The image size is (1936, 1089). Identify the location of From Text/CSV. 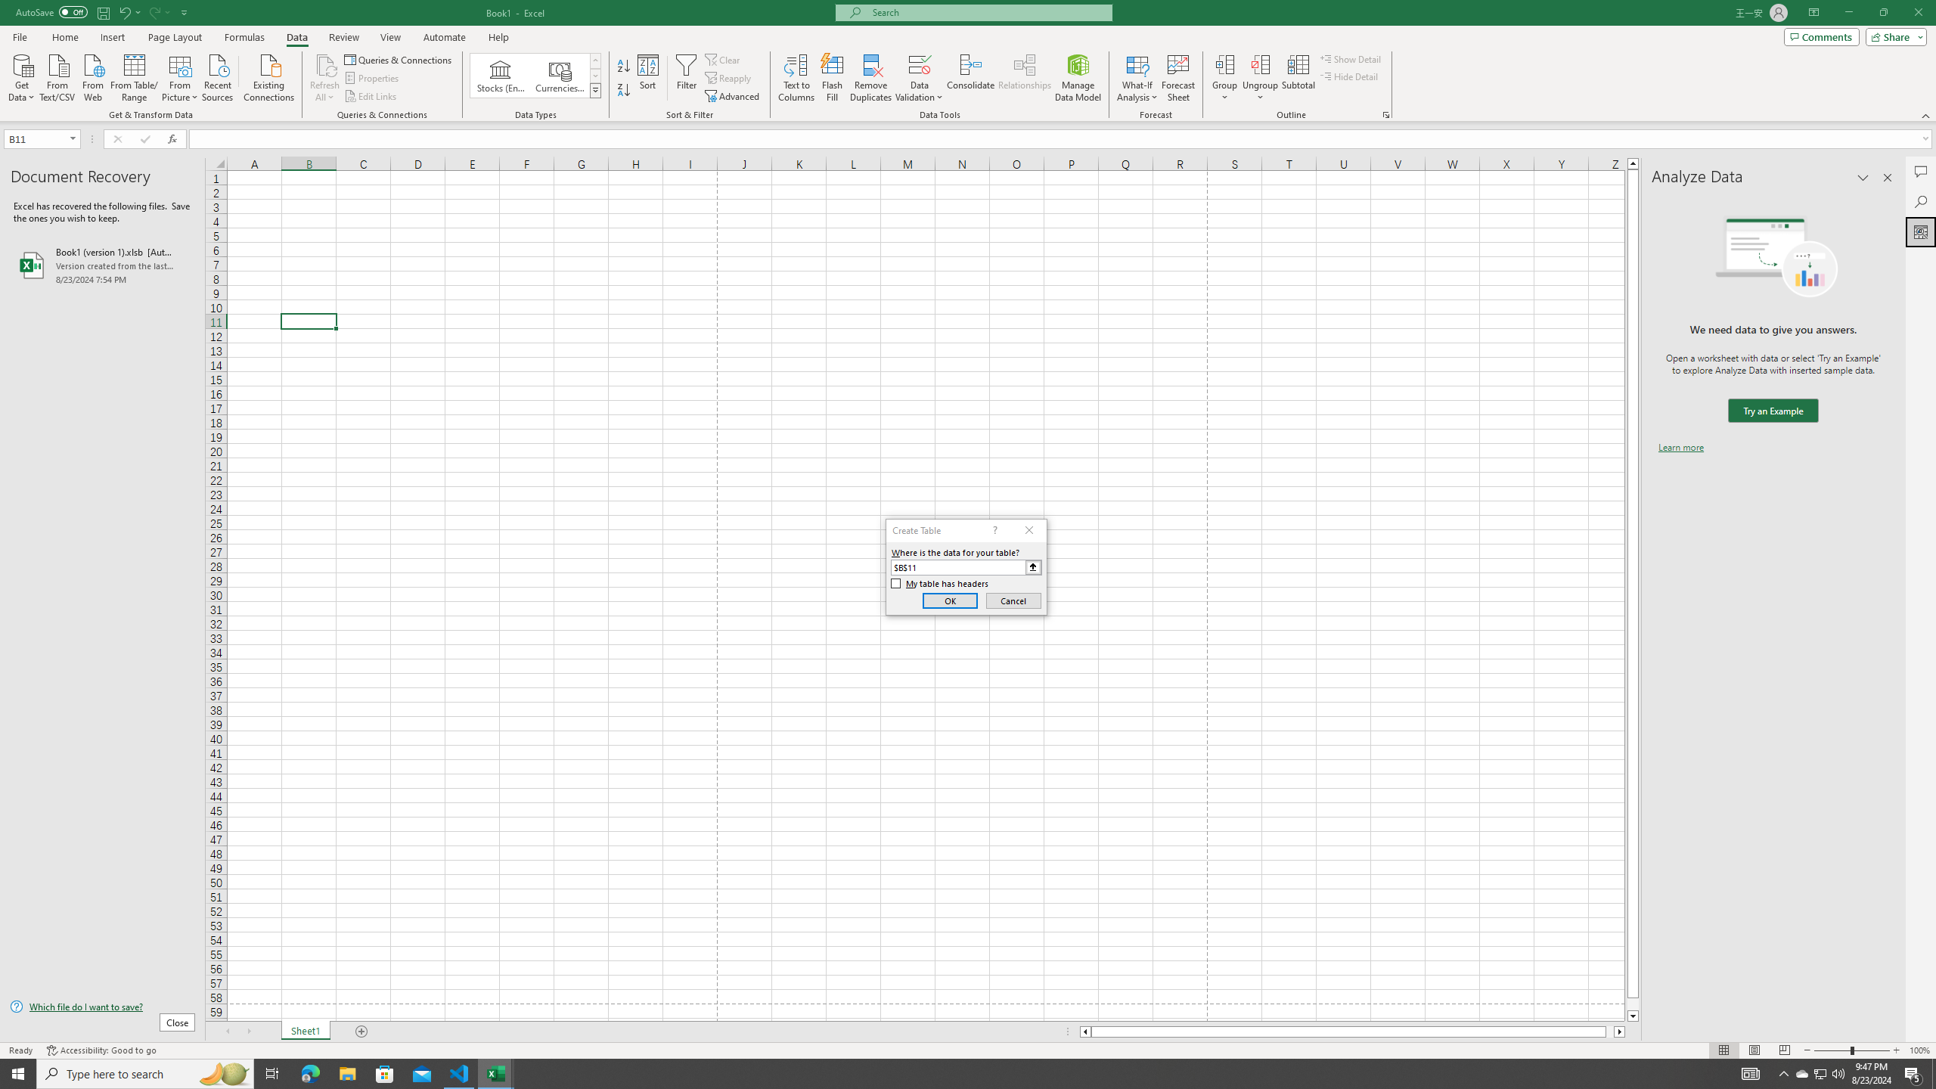
(57, 76).